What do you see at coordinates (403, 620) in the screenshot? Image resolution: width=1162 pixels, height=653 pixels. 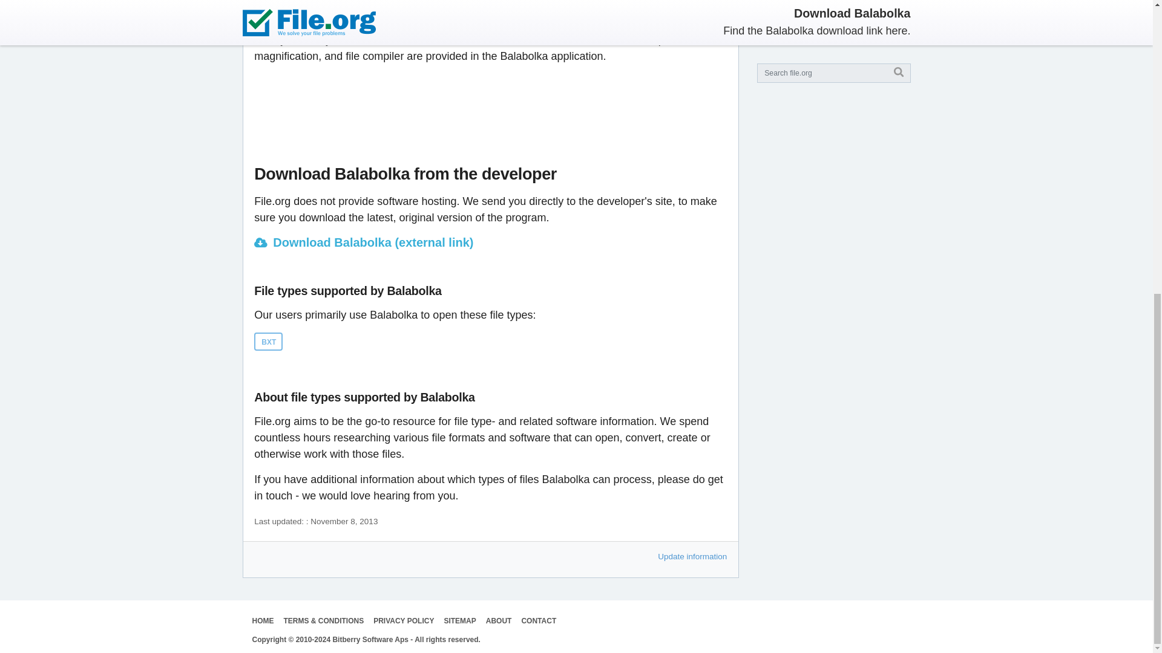 I see `PRIVACY POLICY` at bounding box center [403, 620].